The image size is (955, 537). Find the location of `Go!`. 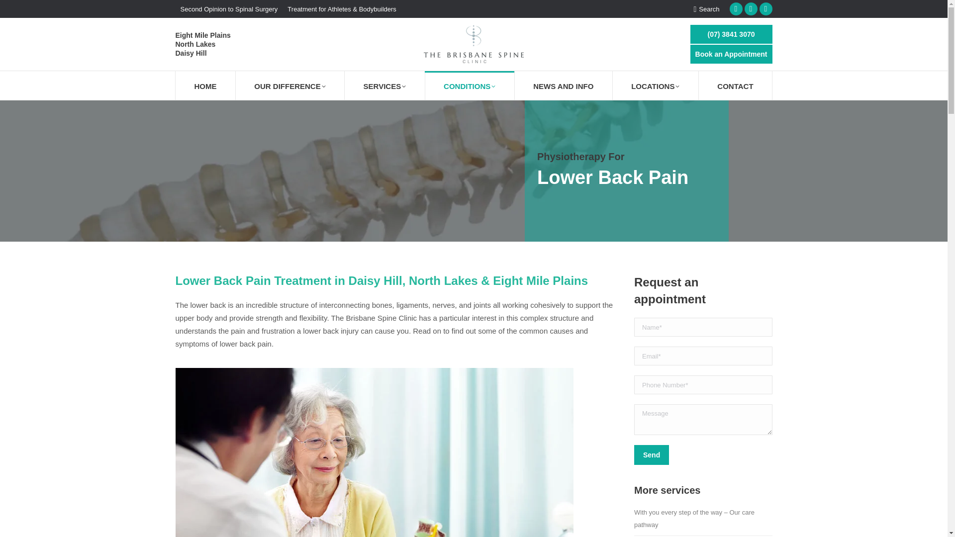

Go! is located at coordinates (16, 11).